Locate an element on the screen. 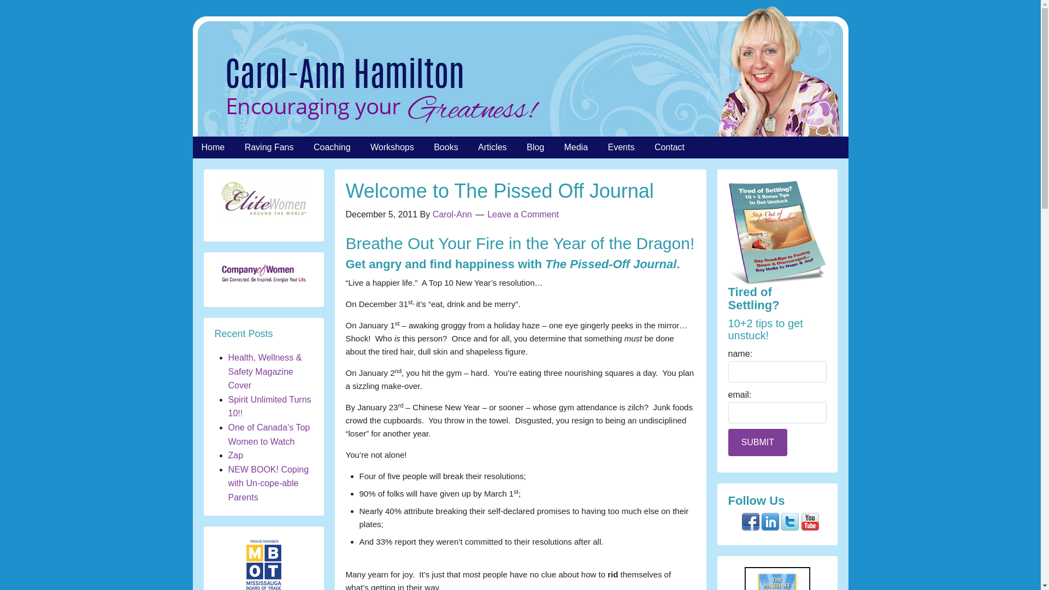  Media is located at coordinates (576, 147).